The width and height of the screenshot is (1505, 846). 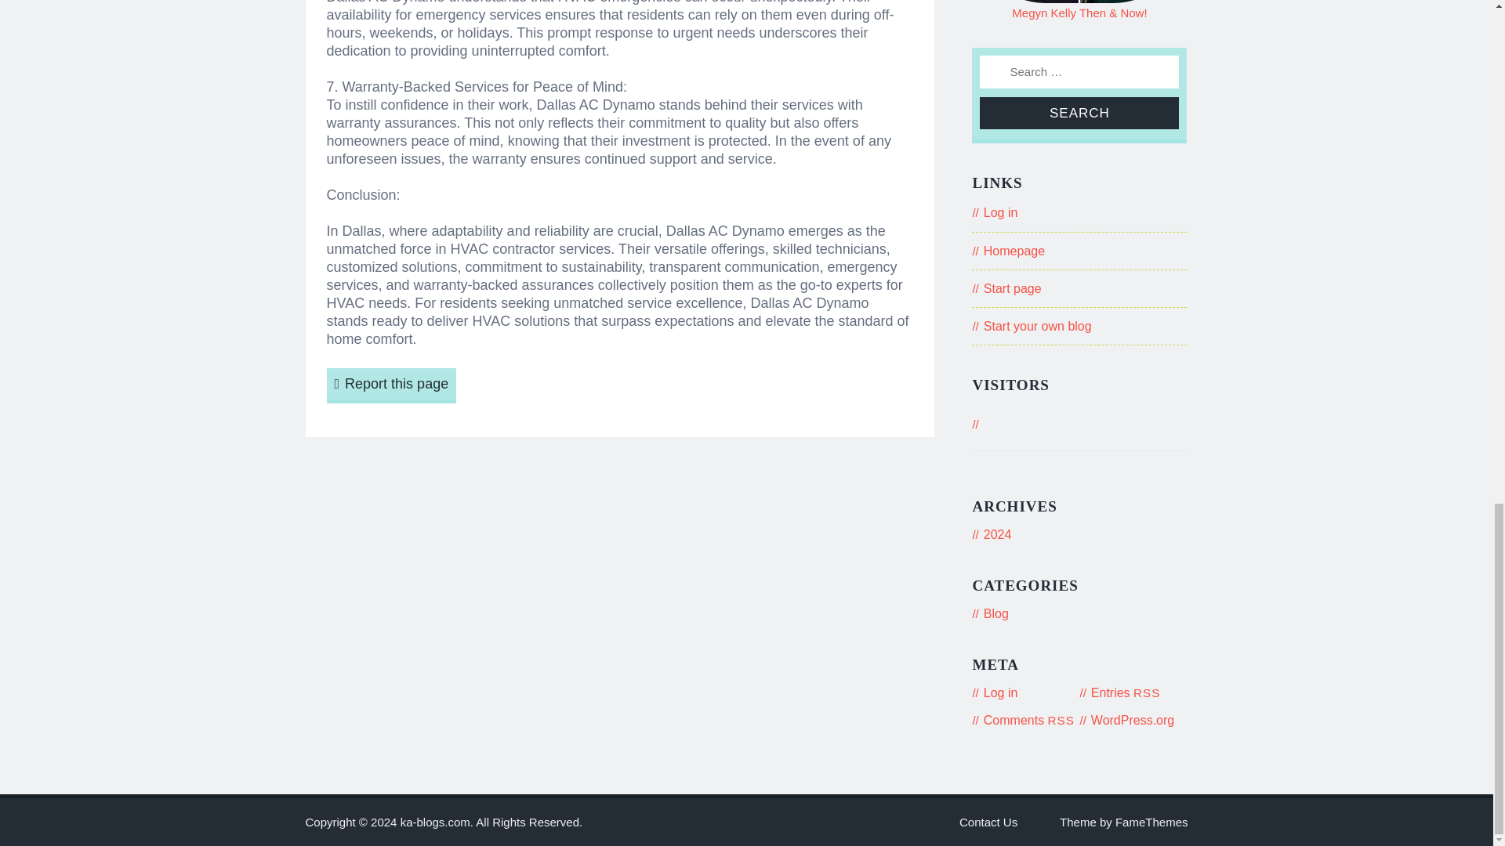 What do you see at coordinates (390, 385) in the screenshot?
I see `Report this page` at bounding box center [390, 385].